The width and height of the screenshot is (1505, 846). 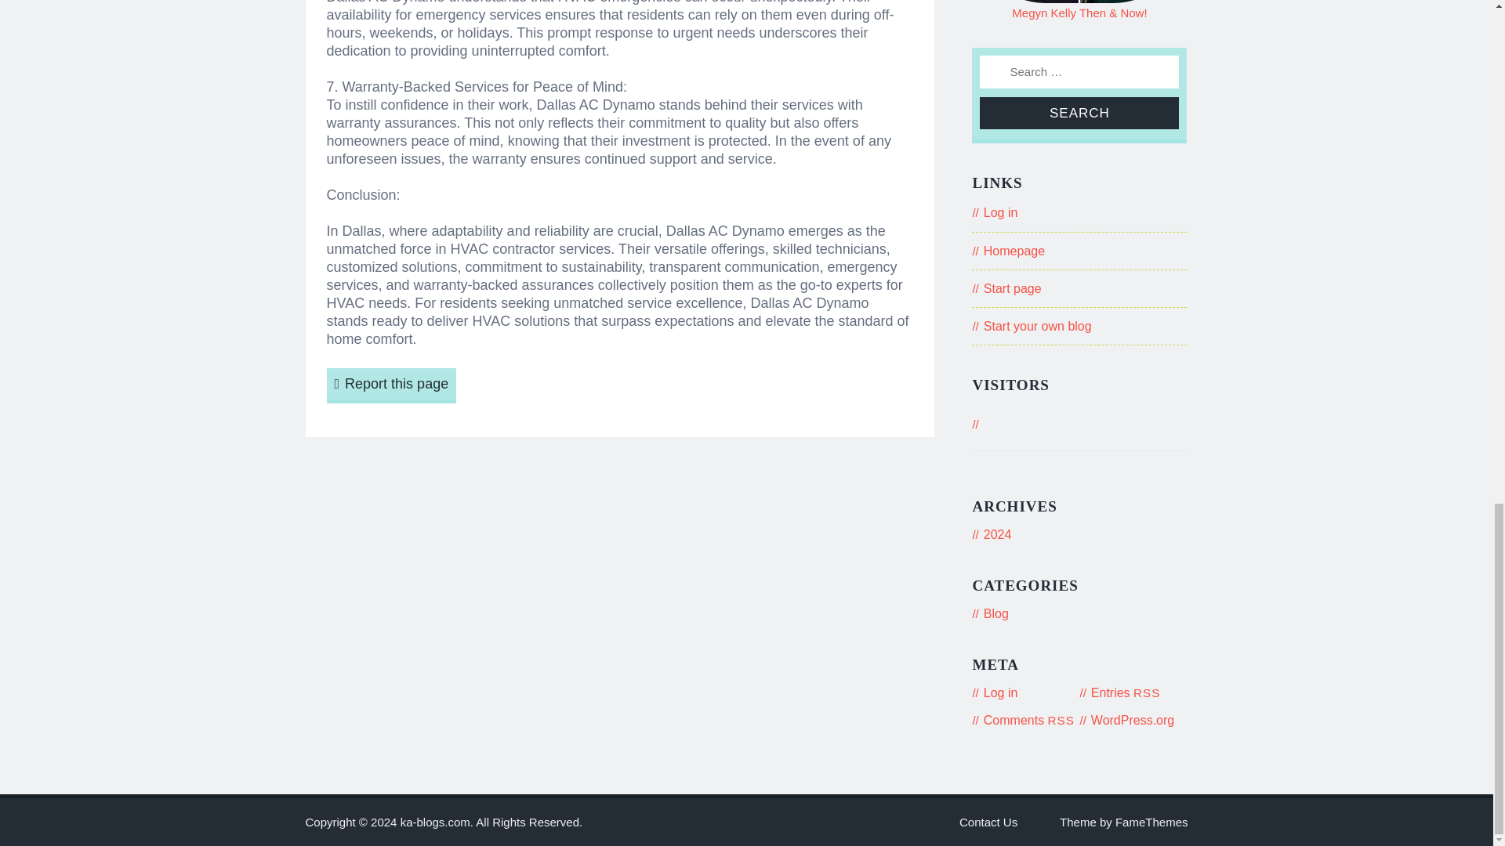 What do you see at coordinates (390, 385) in the screenshot?
I see `Report this page` at bounding box center [390, 385].